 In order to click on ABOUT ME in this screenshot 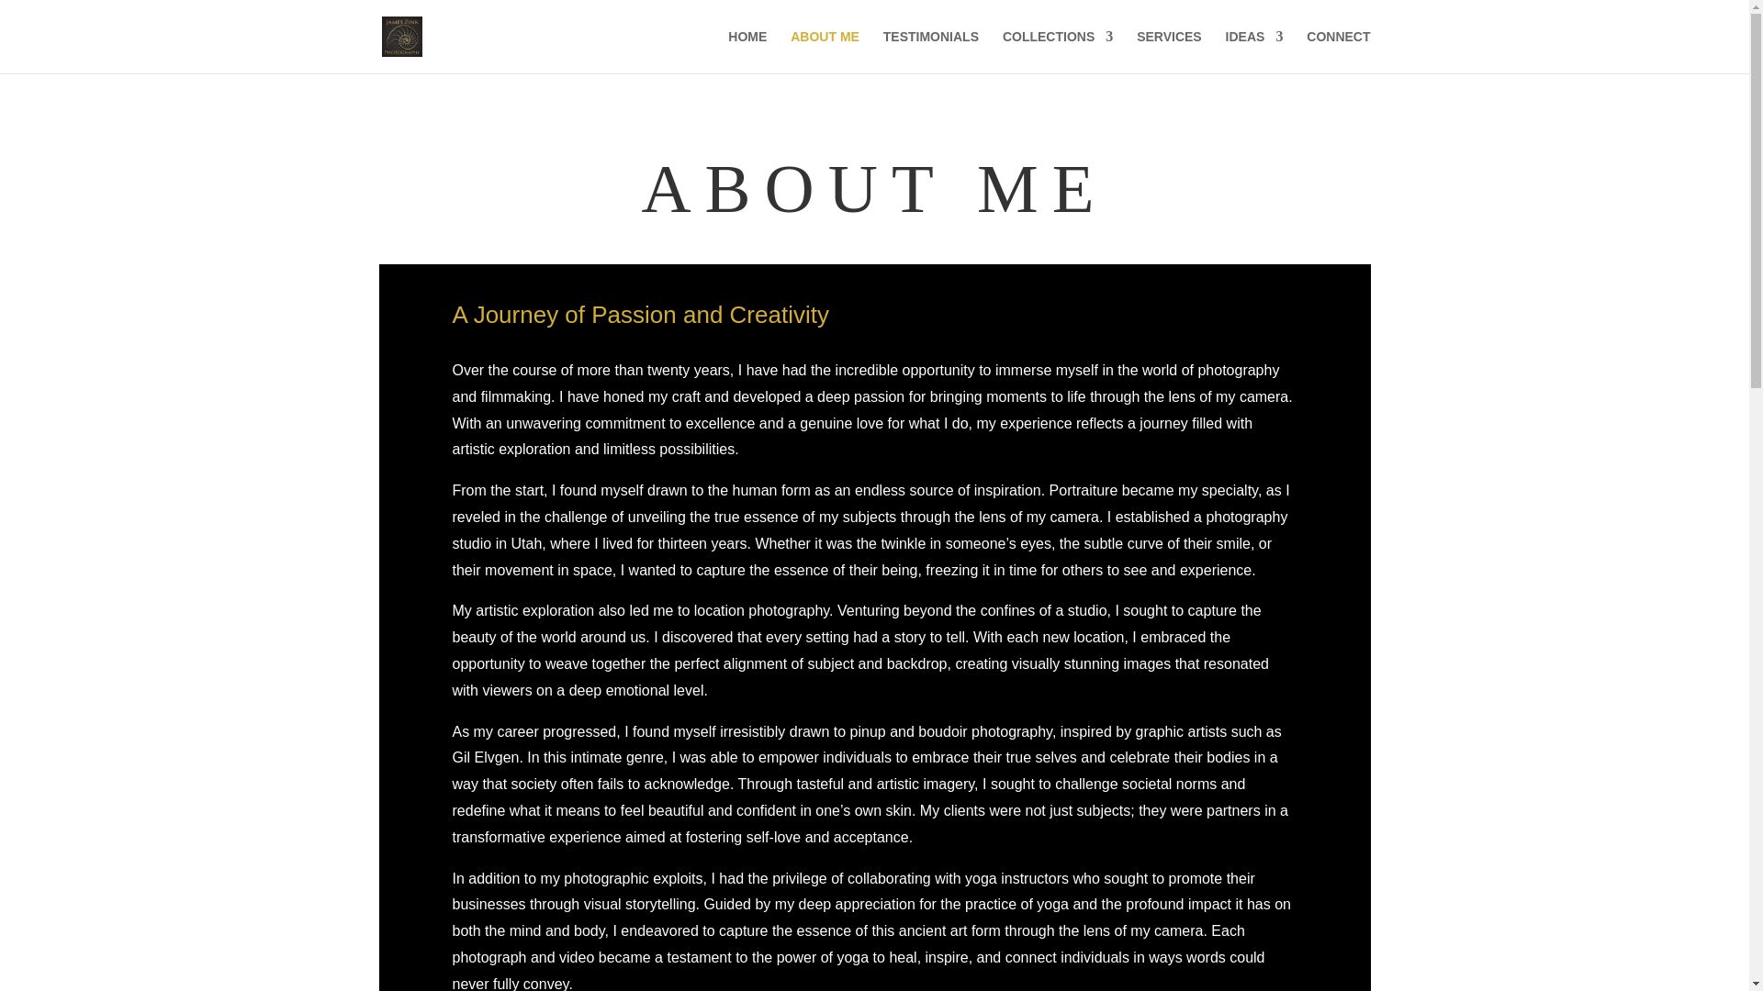, I will do `click(825, 51)`.